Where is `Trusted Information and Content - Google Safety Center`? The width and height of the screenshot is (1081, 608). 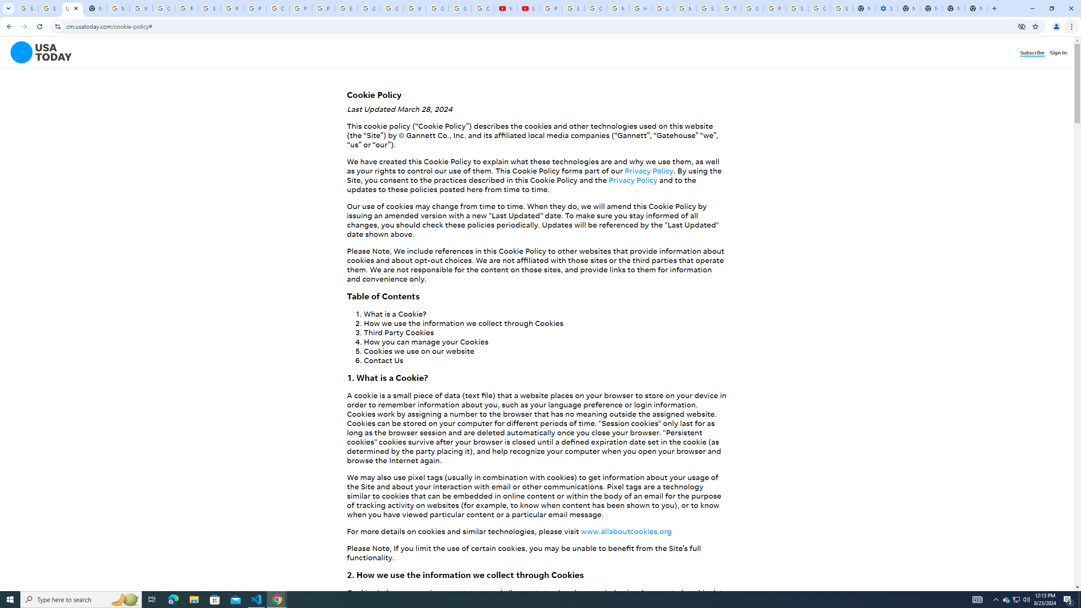 Trusted Information and Content - Google Safety Center is located at coordinates (730, 8).